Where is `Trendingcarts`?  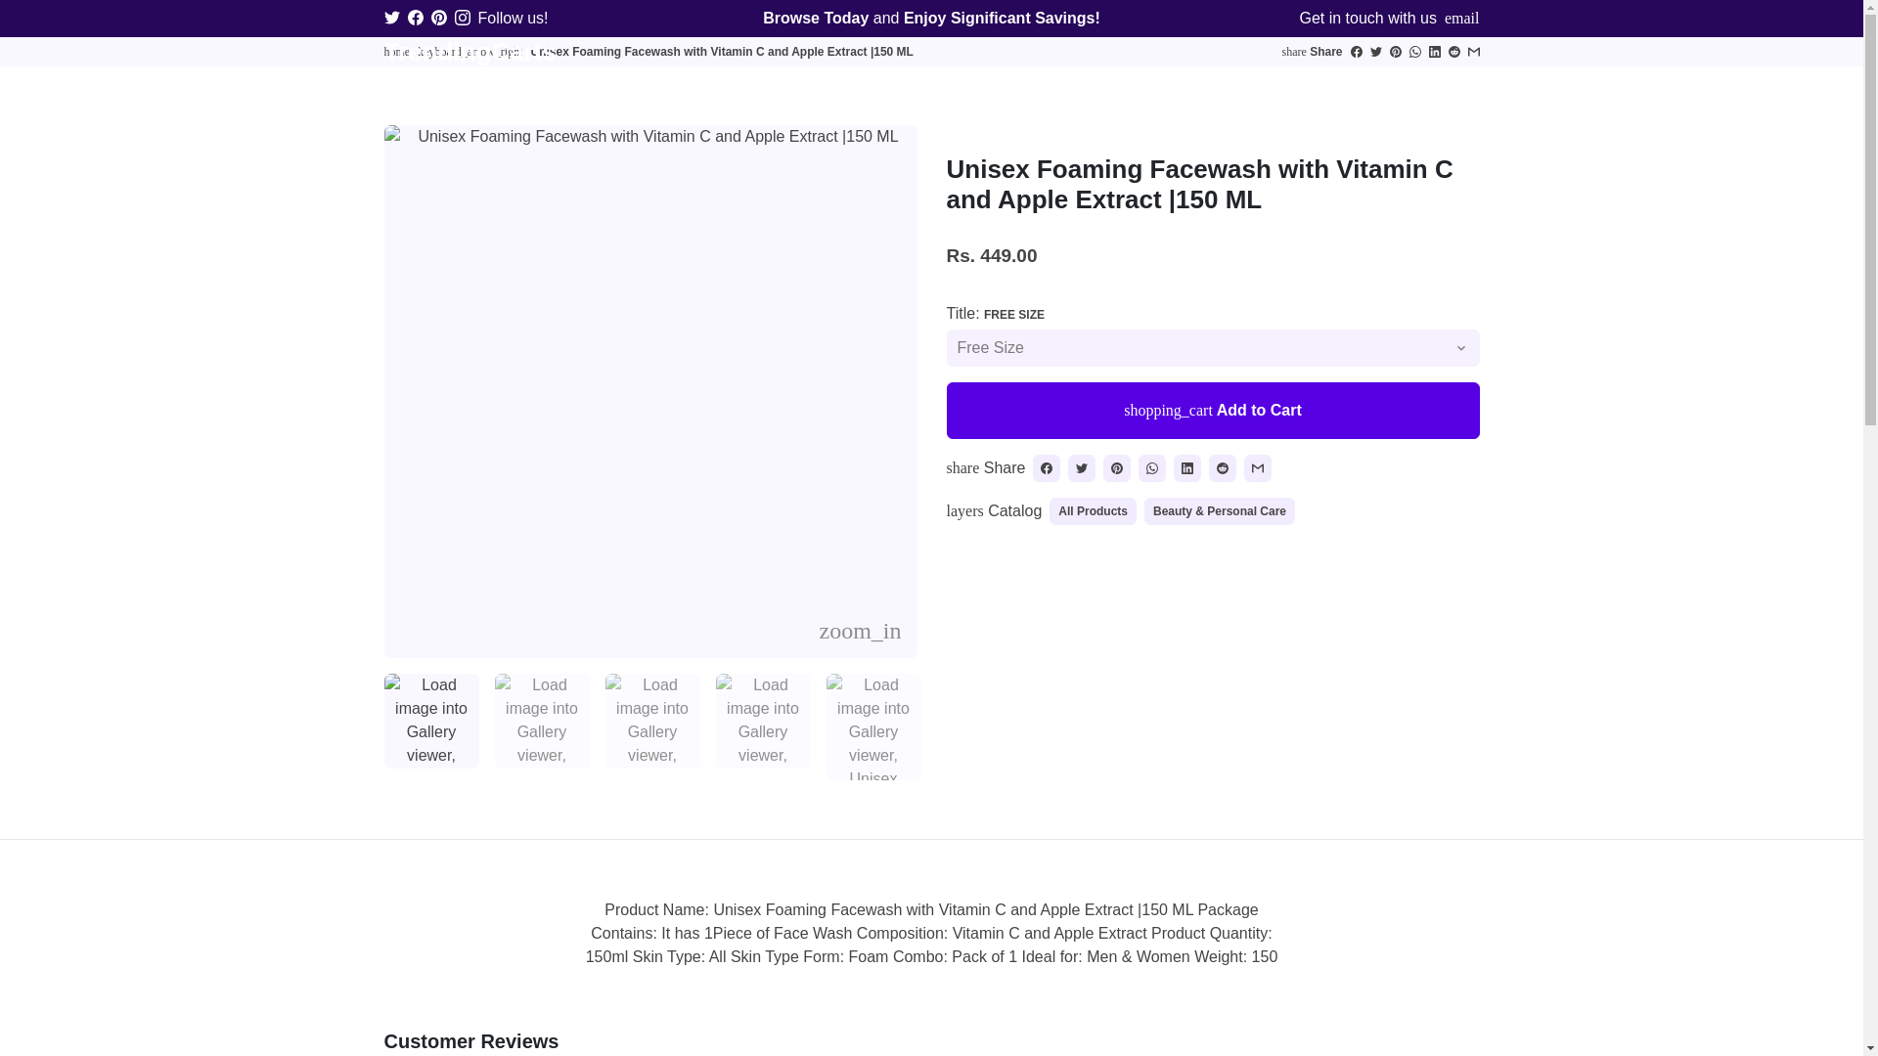 Trendingcarts is located at coordinates (395, 52).